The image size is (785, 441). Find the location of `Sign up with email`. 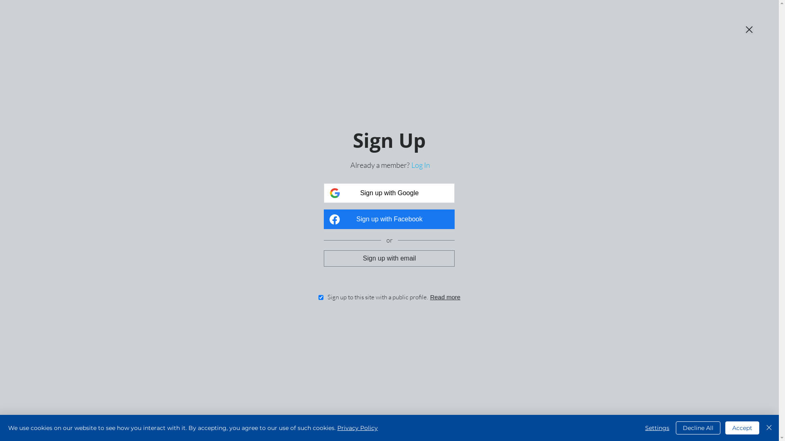

Sign up with email is located at coordinates (389, 258).